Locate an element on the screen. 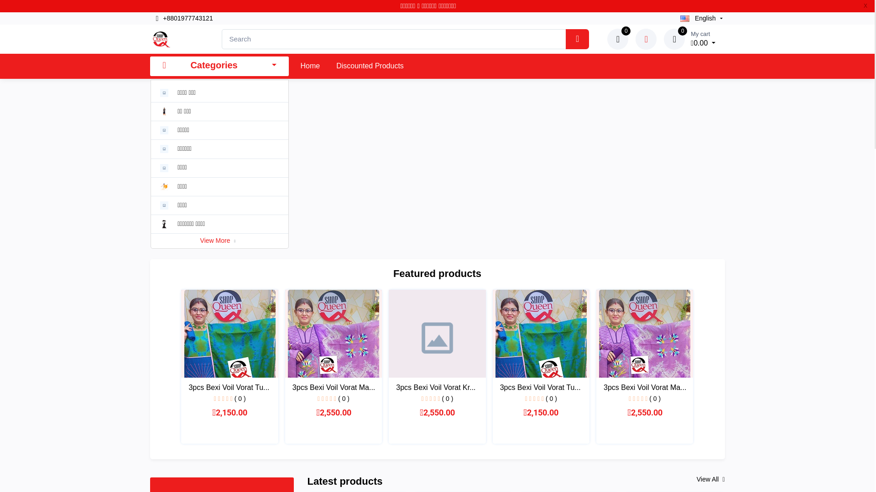 This screenshot has width=876, height=492. 3pcs Bexi Voil Vorat Ma... is located at coordinates (645, 387).